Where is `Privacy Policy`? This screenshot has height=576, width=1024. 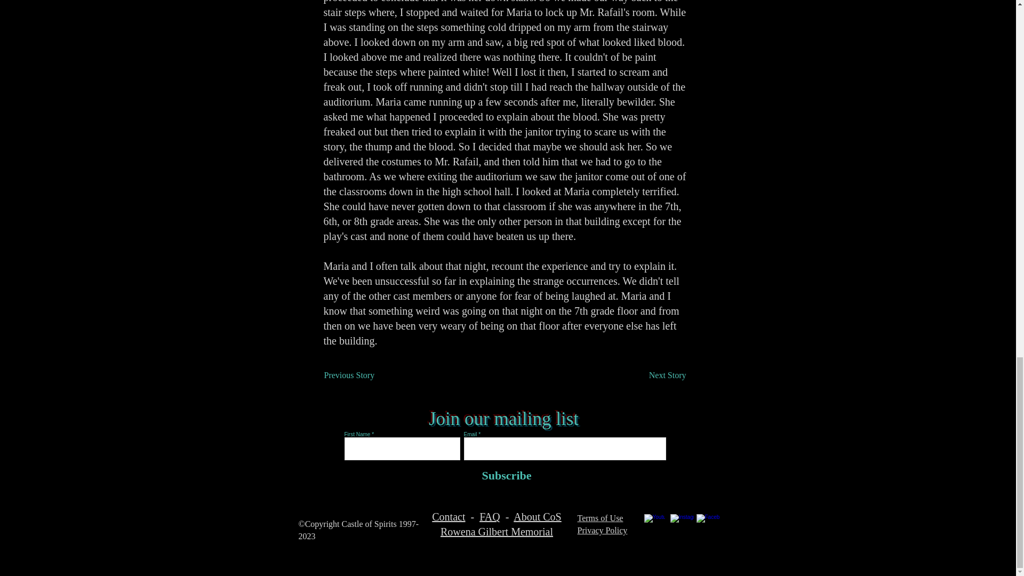 Privacy Policy is located at coordinates (602, 530).